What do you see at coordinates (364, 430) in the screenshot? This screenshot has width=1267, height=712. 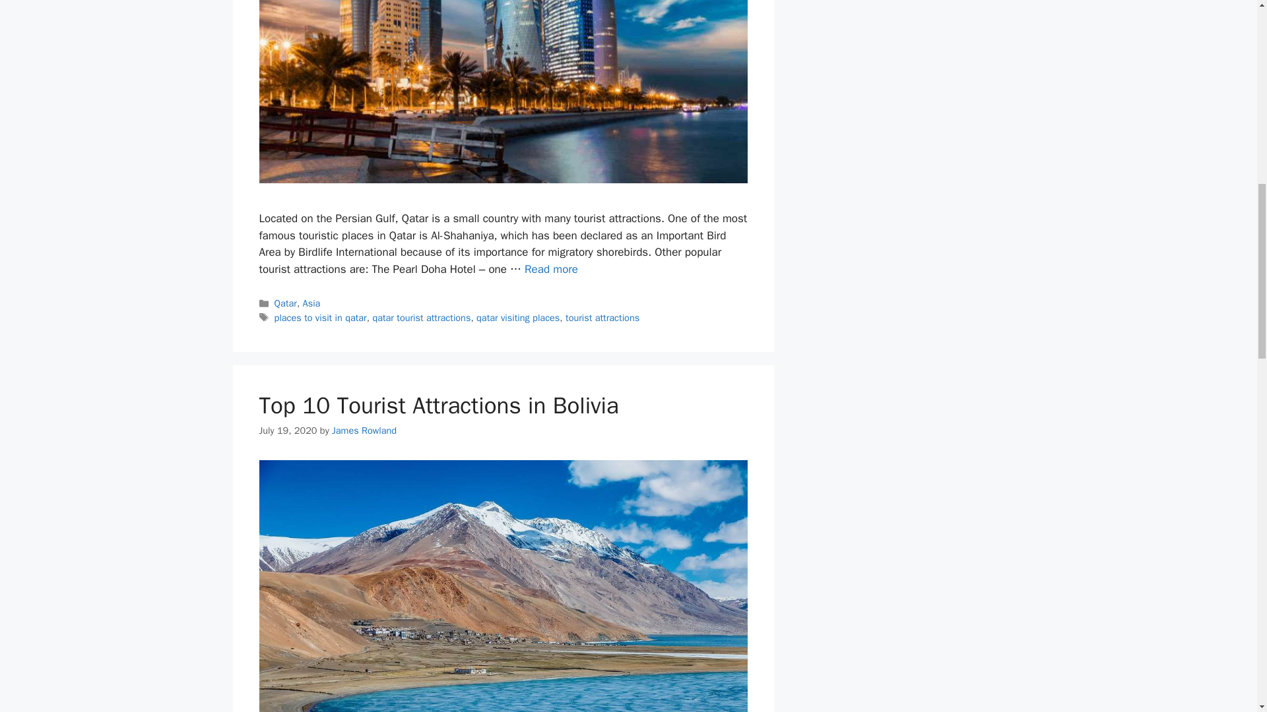 I see `View all posts by James Rowland` at bounding box center [364, 430].